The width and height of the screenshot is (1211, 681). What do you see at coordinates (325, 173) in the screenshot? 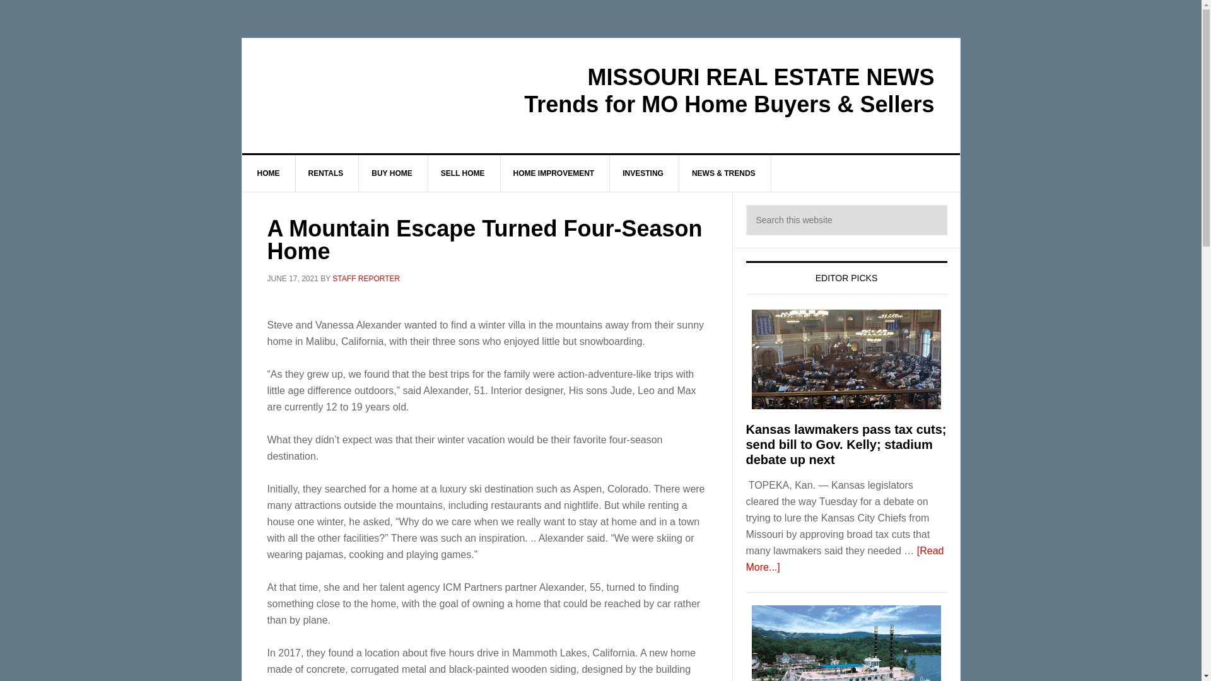
I see `RENTALS` at bounding box center [325, 173].